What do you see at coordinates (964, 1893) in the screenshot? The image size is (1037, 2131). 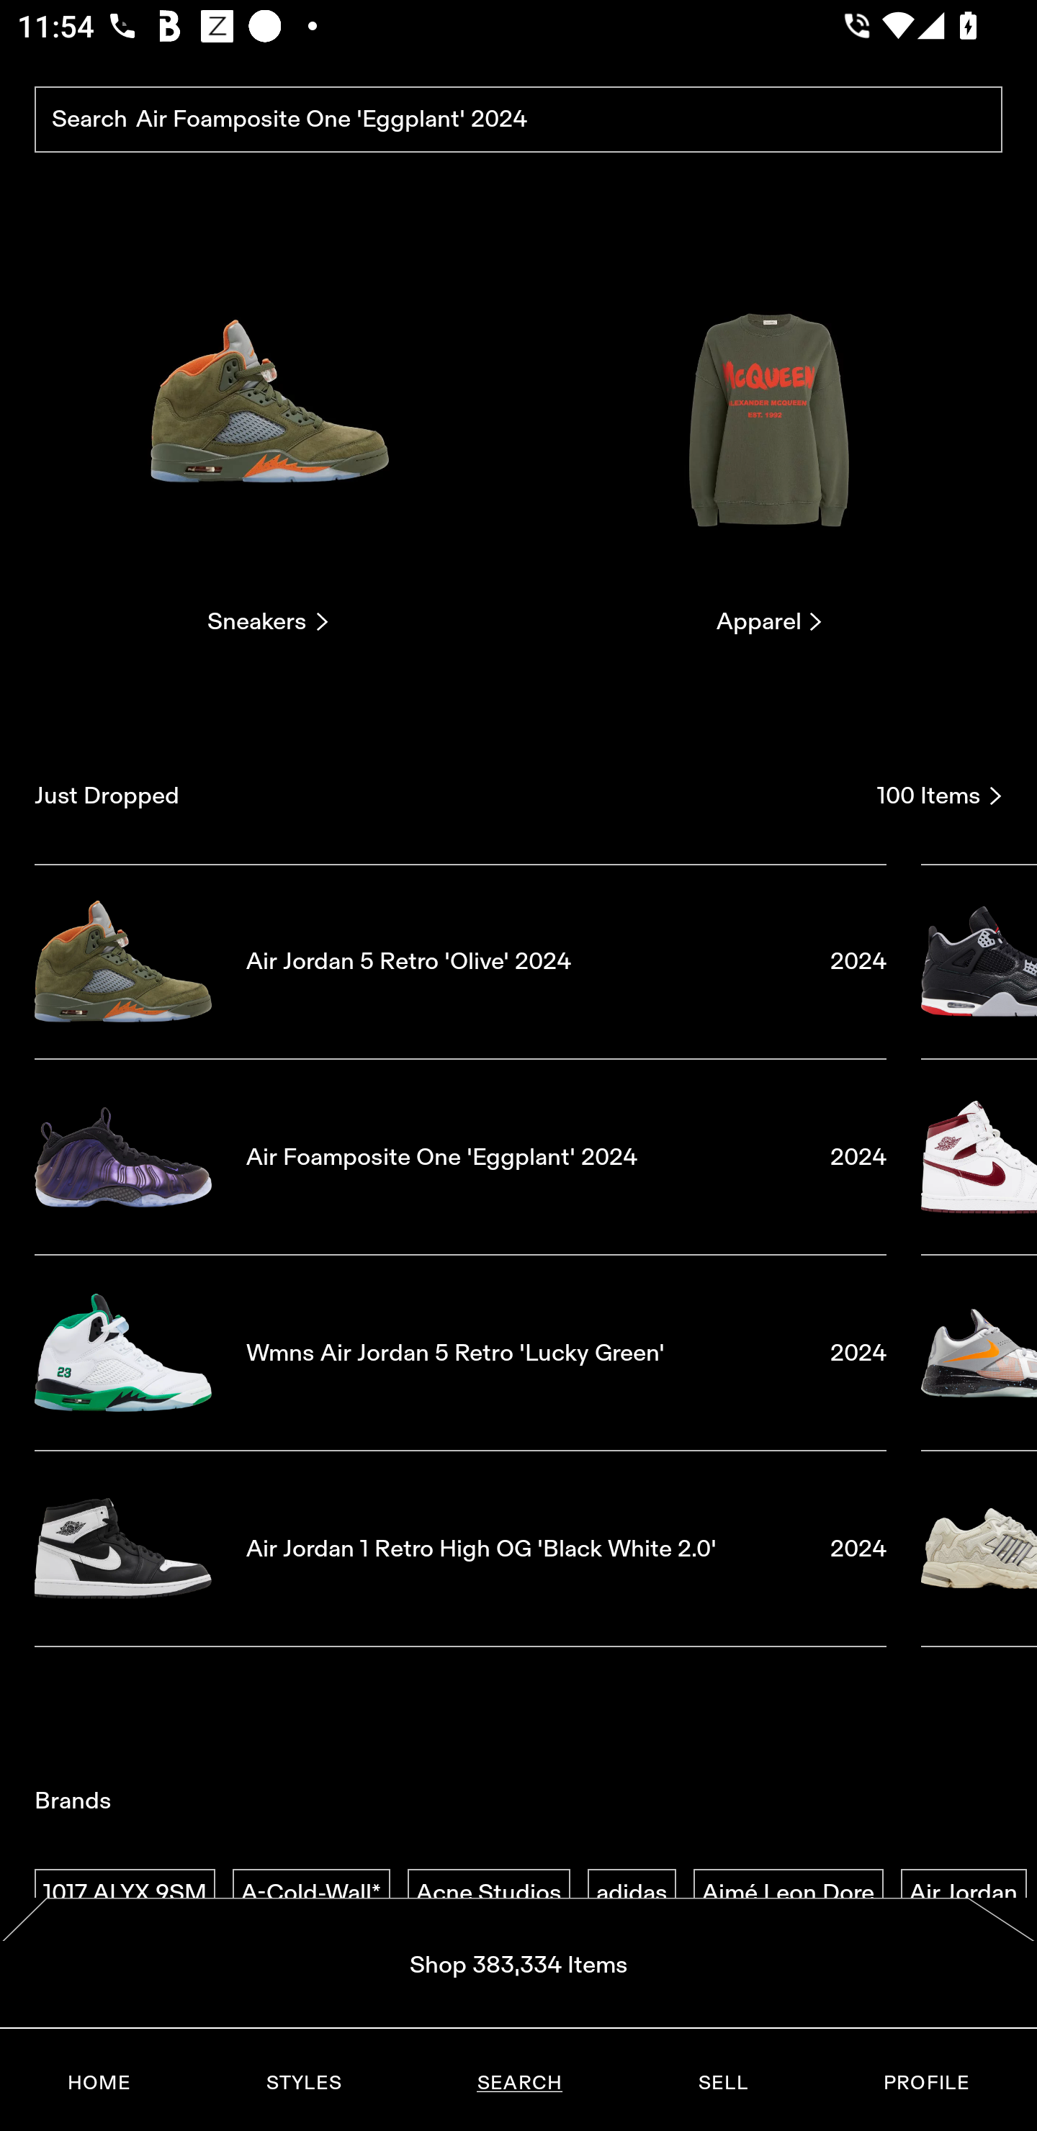 I see `Air Jordan` at bounding box center [964, 1893].